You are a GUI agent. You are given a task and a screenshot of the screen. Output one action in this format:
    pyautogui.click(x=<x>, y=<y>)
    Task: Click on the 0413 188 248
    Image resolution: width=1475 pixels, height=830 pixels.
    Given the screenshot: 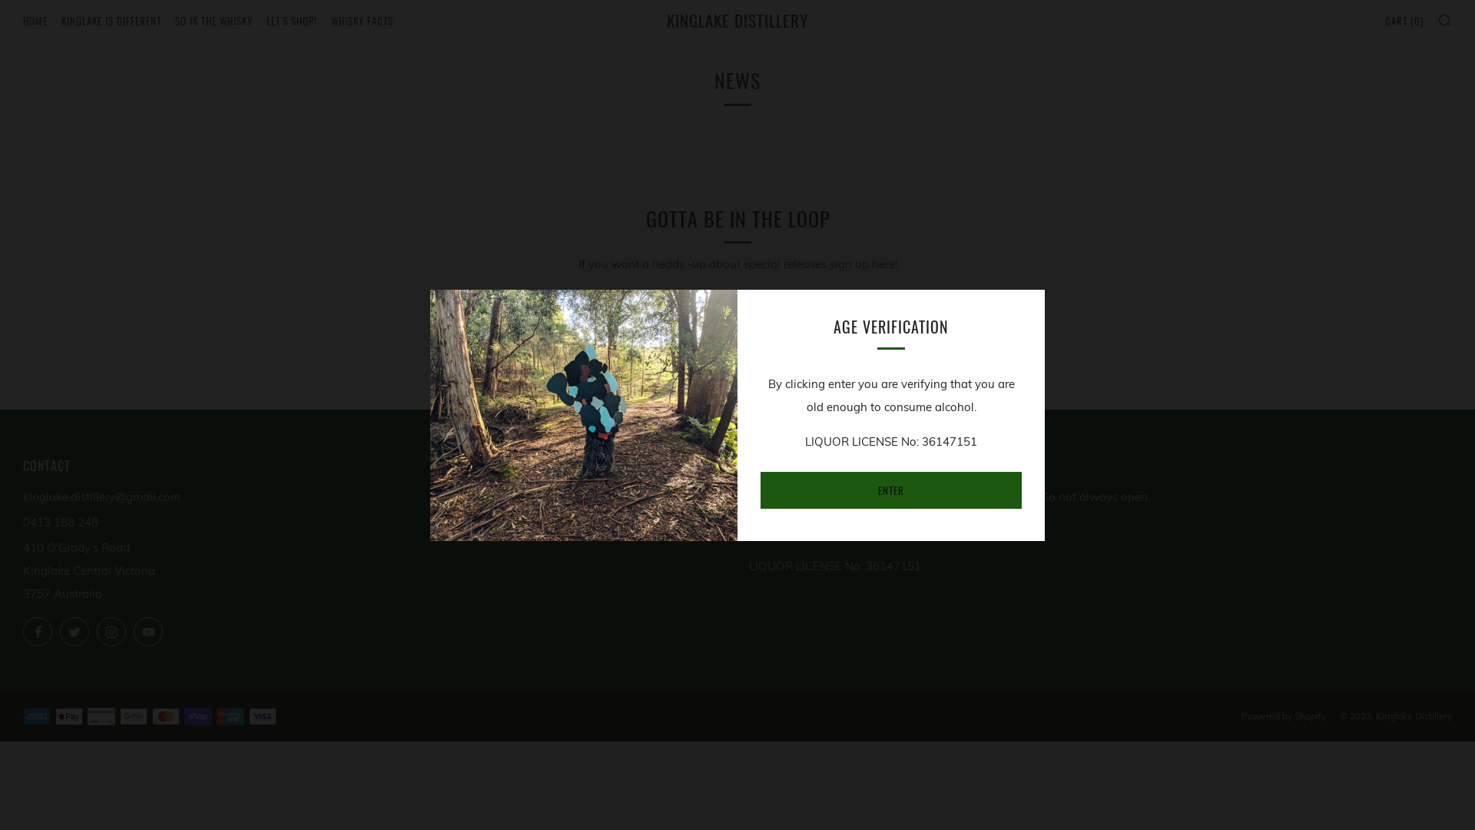 What is the action you would take?
    pyautogui.click(x=61, y=523)
    